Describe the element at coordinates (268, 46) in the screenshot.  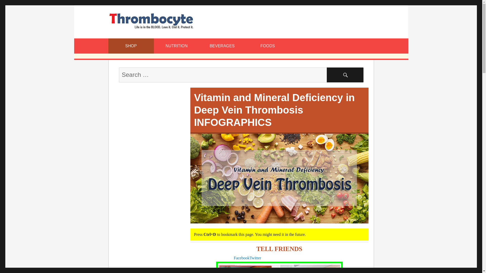
I see `FOODS` at that location.